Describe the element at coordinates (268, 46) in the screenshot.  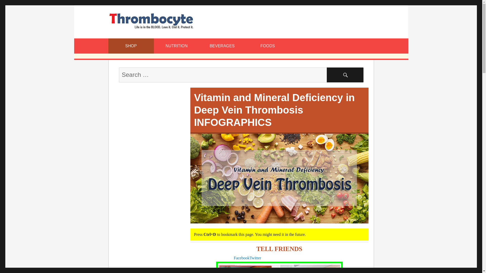
I see `FOODS` at that location.